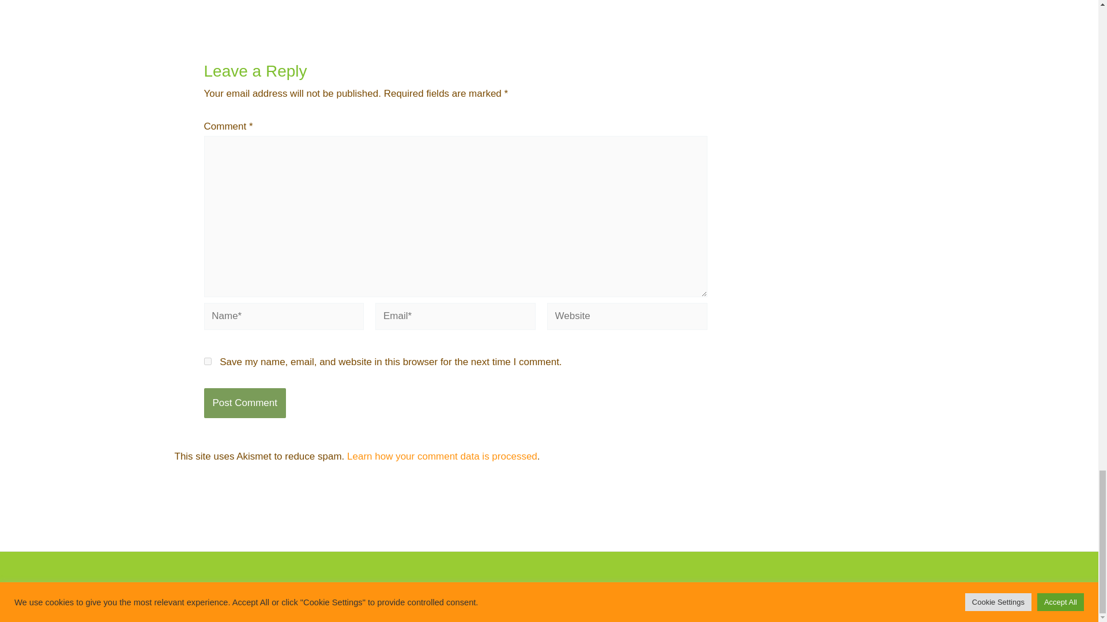 The width and height of the screenshot is (1107, 622). What do you see at coordinates (244, 403) in the screenshot?
I see `Post Comment` at bounding box center [244, 403].